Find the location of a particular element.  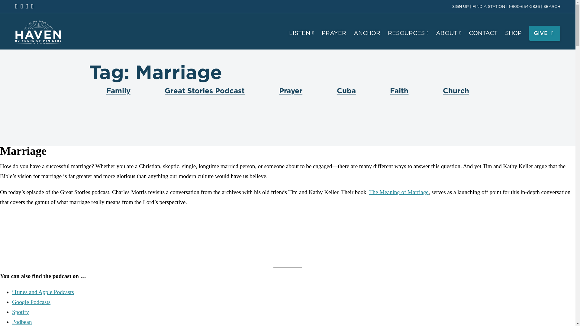

ABOUT is located at coordinates (448, 33).